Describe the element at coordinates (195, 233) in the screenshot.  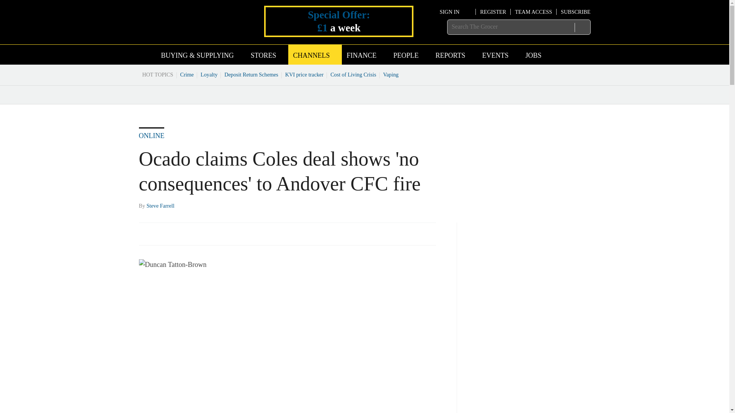
I see `Email this article` at that location.